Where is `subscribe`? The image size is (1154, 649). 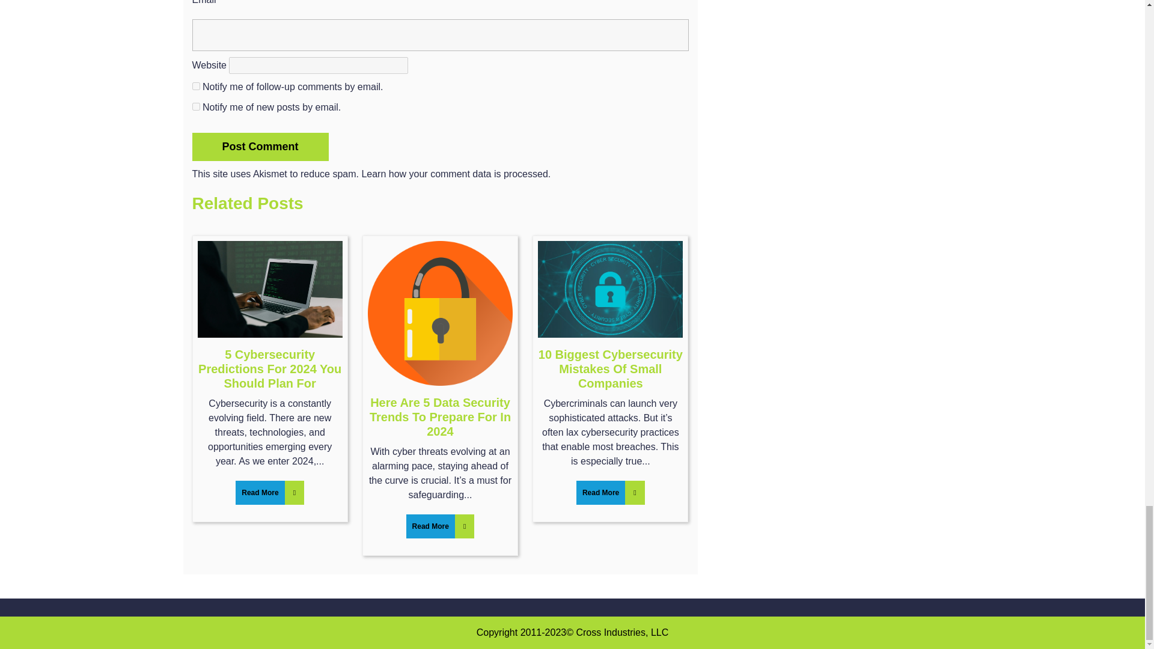
subscribe is located at coordinates (196, 106).